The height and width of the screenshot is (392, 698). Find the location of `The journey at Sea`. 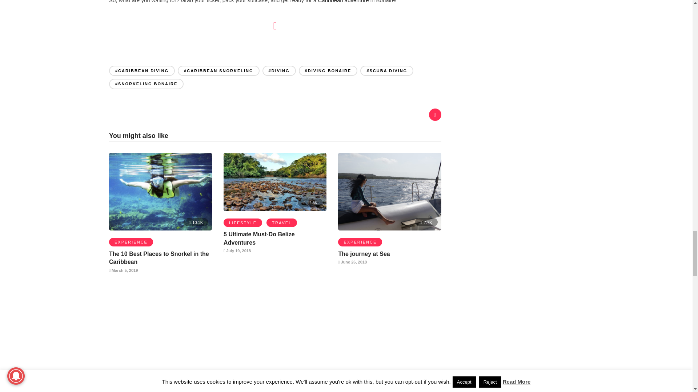

The journey at Sea is located at coordinates (364, 254).